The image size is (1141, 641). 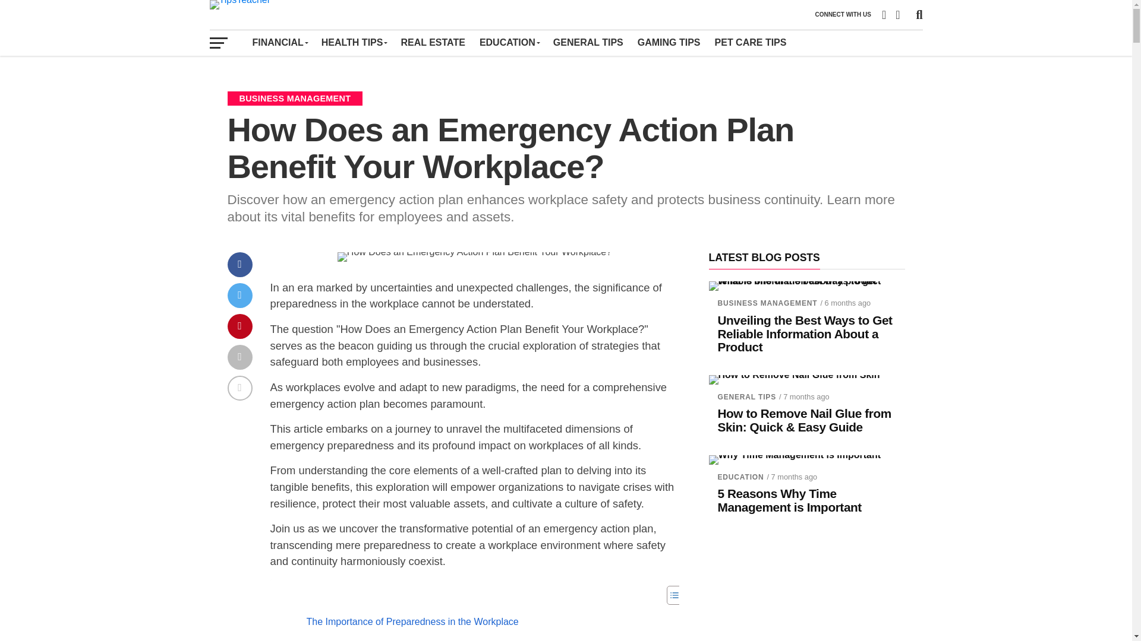 What do you see at coordinates (669, 42) in the screenshot?
I see `GAMING TIPS` at bounding box center [669, 42].